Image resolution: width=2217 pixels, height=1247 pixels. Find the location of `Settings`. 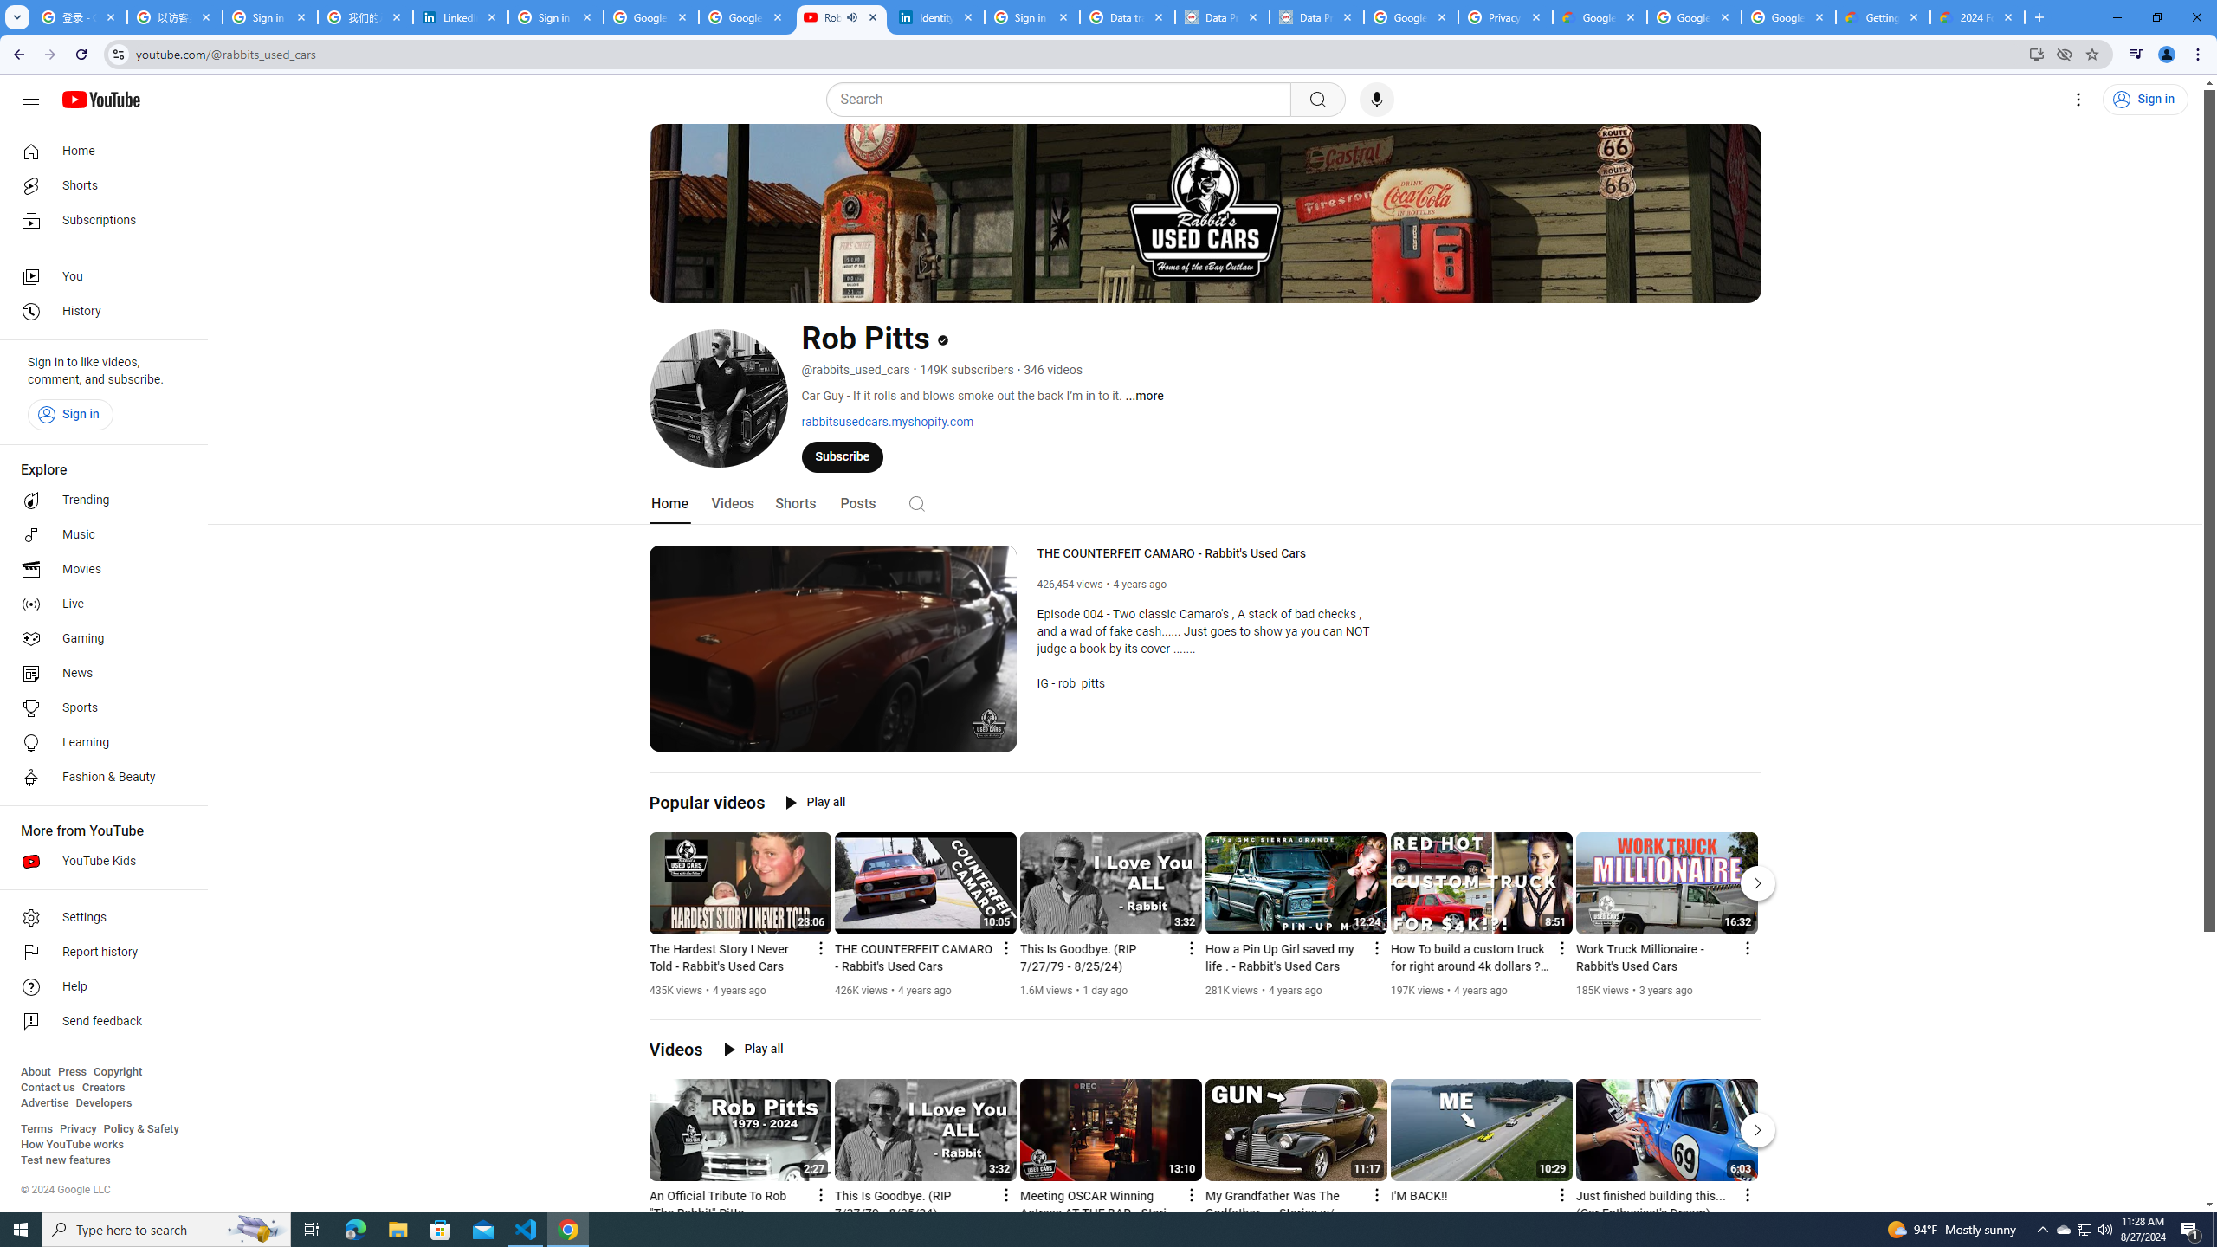

Settings is located at coordinates (2078, 100).